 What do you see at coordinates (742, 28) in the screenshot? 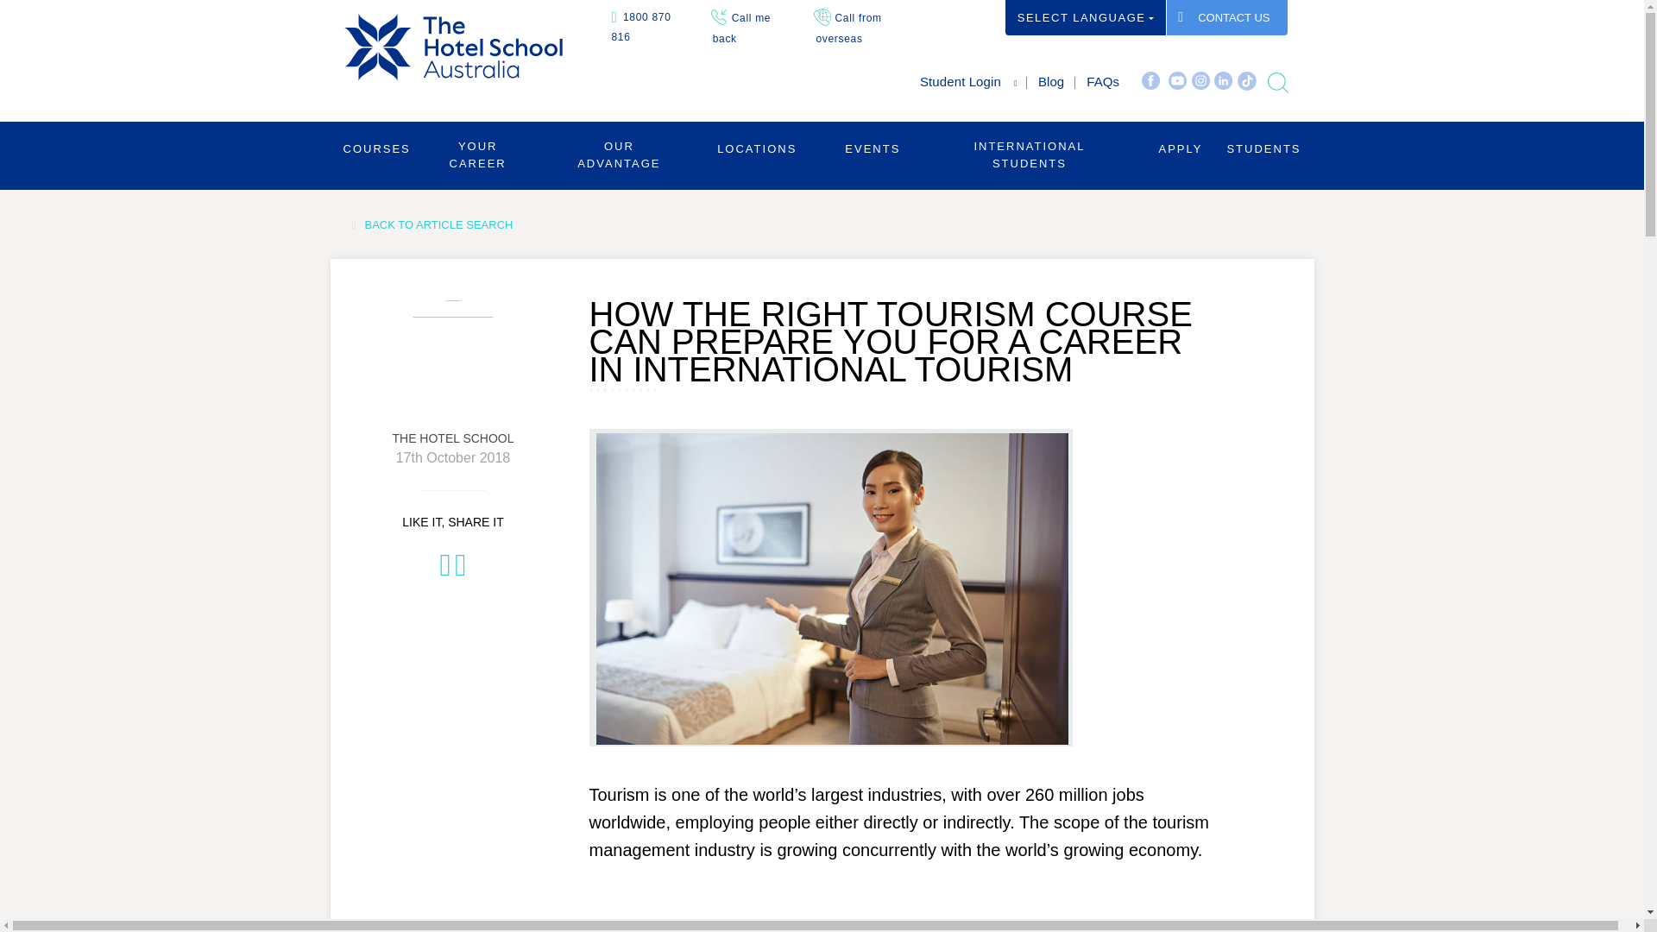
I see `Call me back` at bounding box center [742, 28].